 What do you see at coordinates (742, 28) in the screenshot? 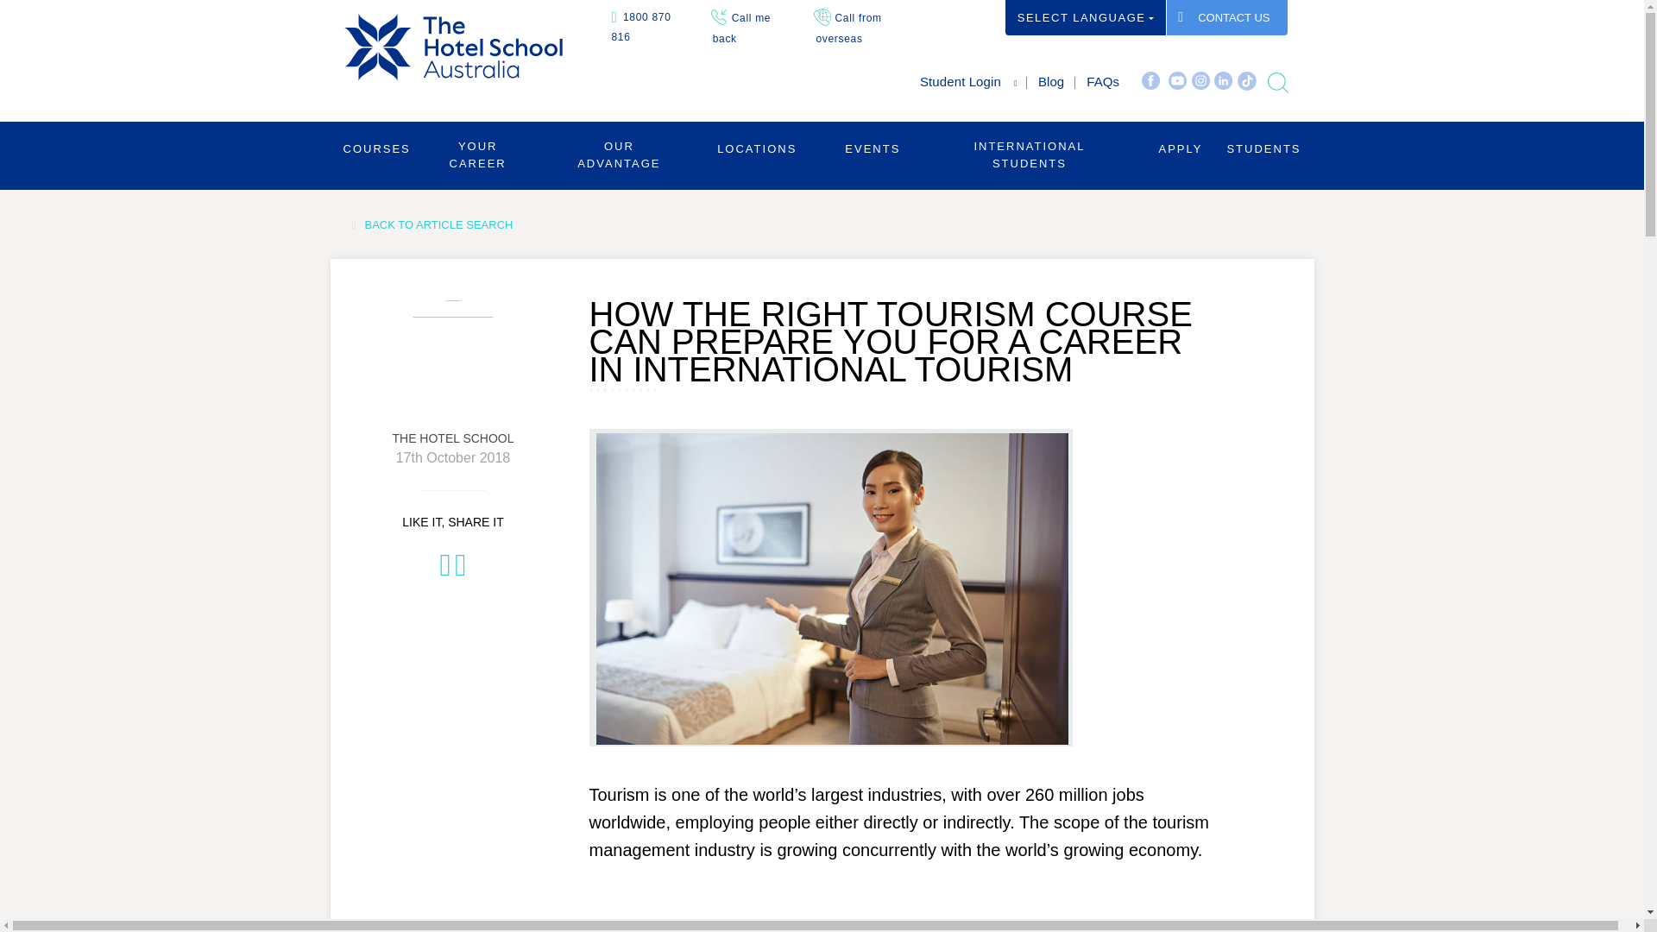
I see `Call me back` at bounding box center [742, 28].